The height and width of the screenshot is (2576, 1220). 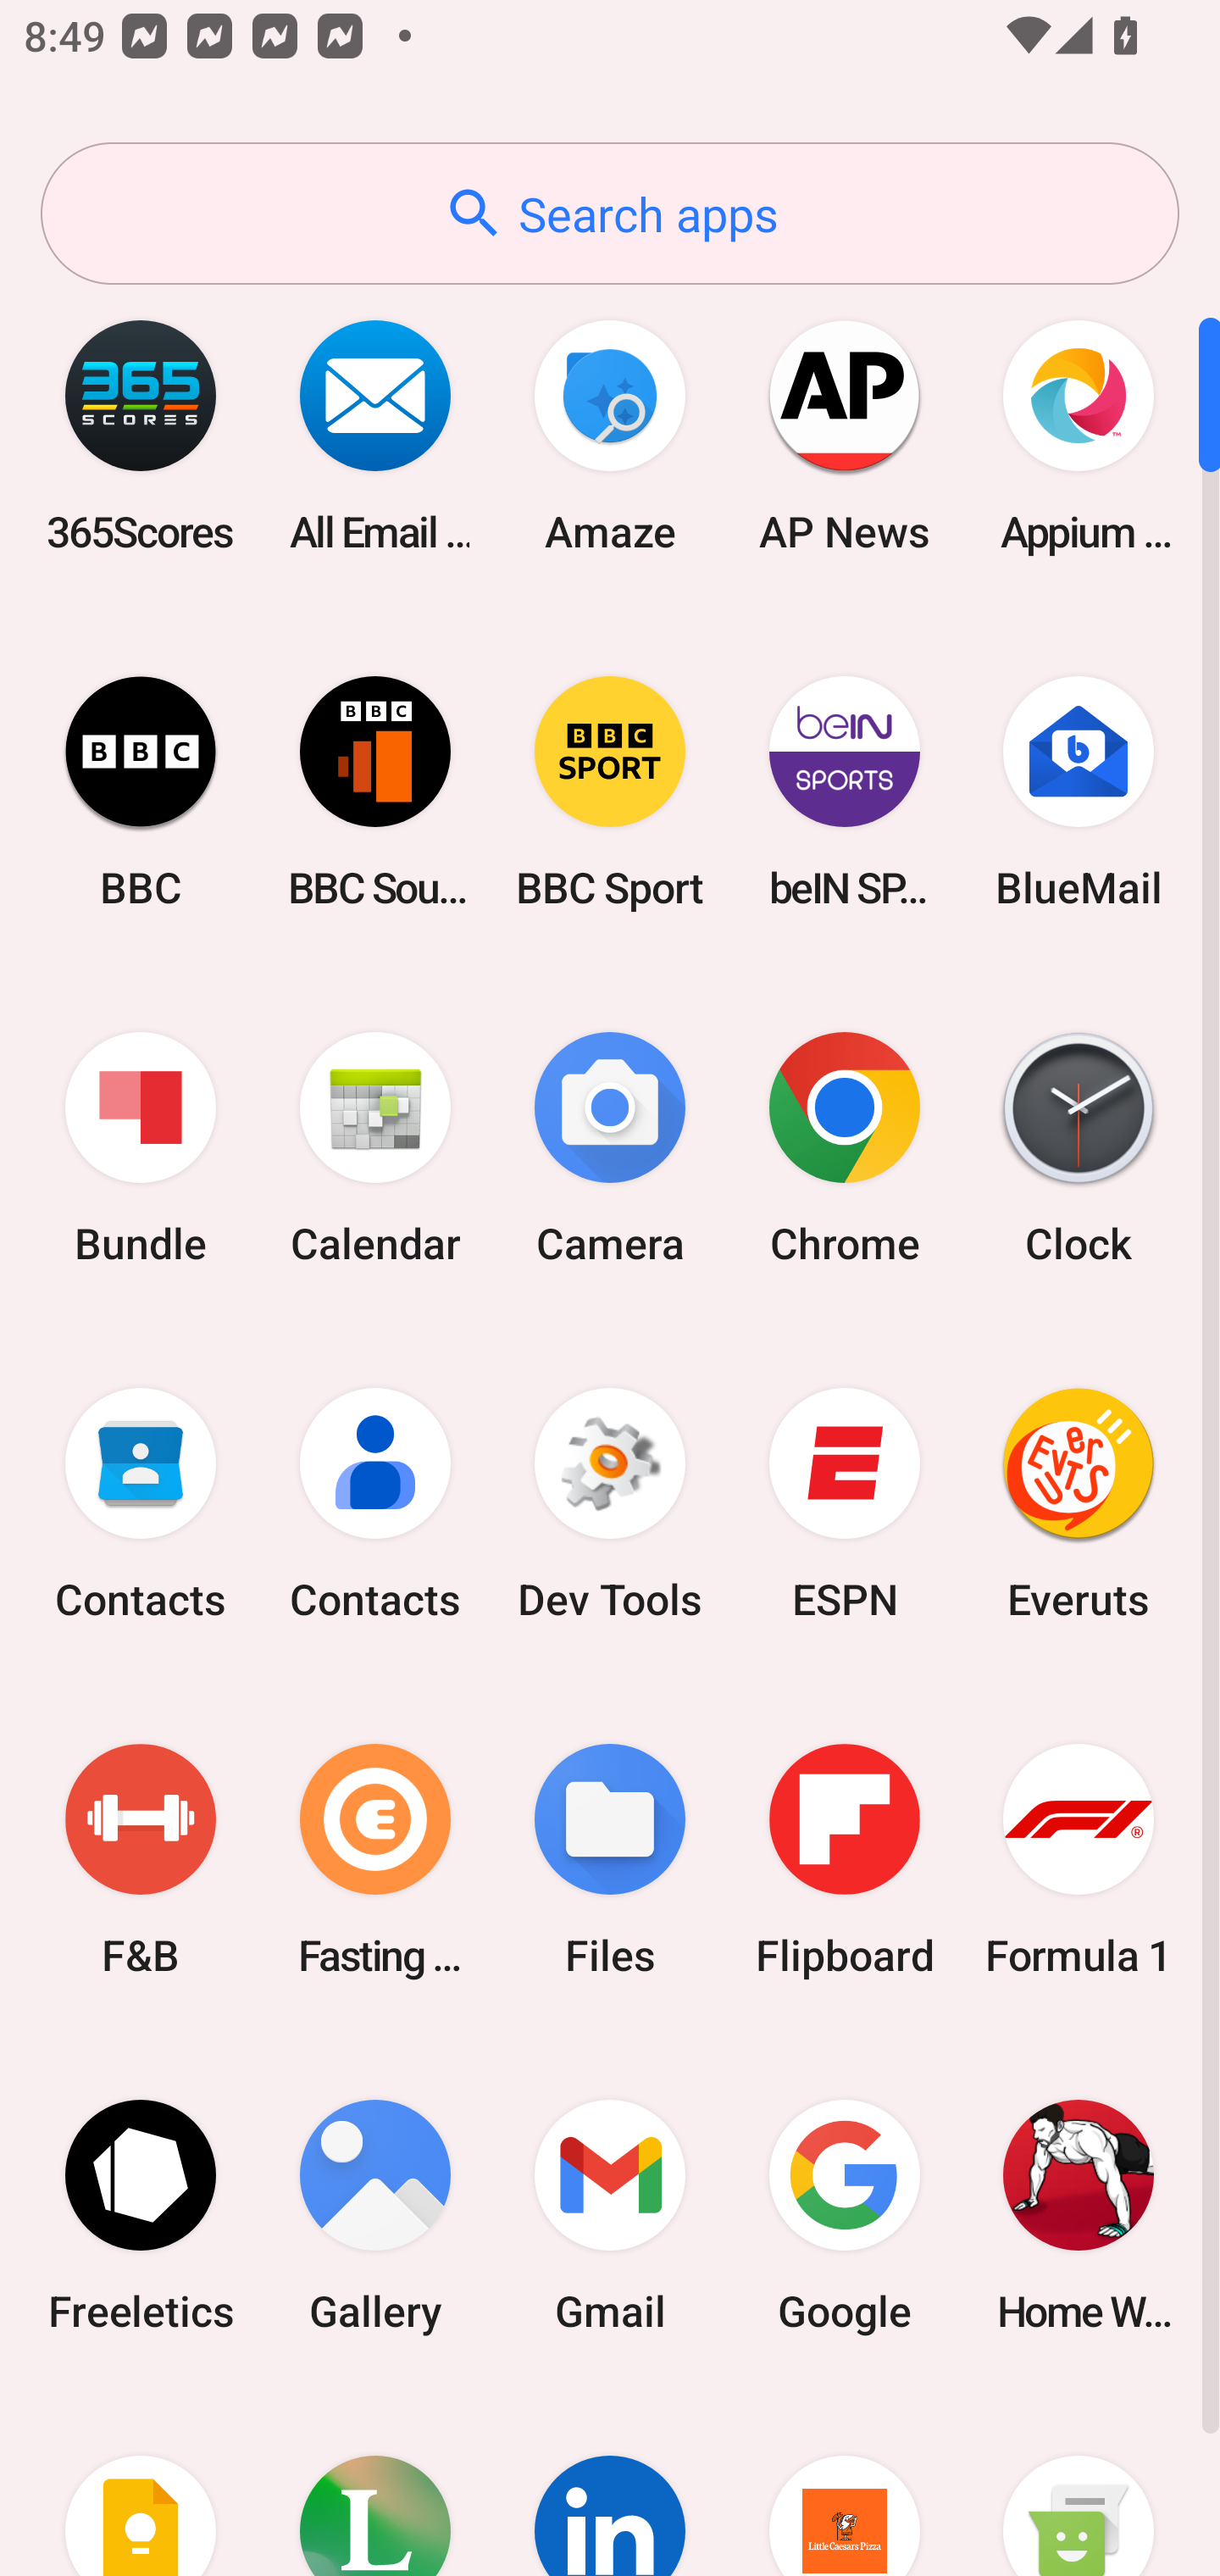 What do you see at coordinates (610, 1504) in the screenshot?
I see `Dev Tools` at bounding box center [610, 1504].